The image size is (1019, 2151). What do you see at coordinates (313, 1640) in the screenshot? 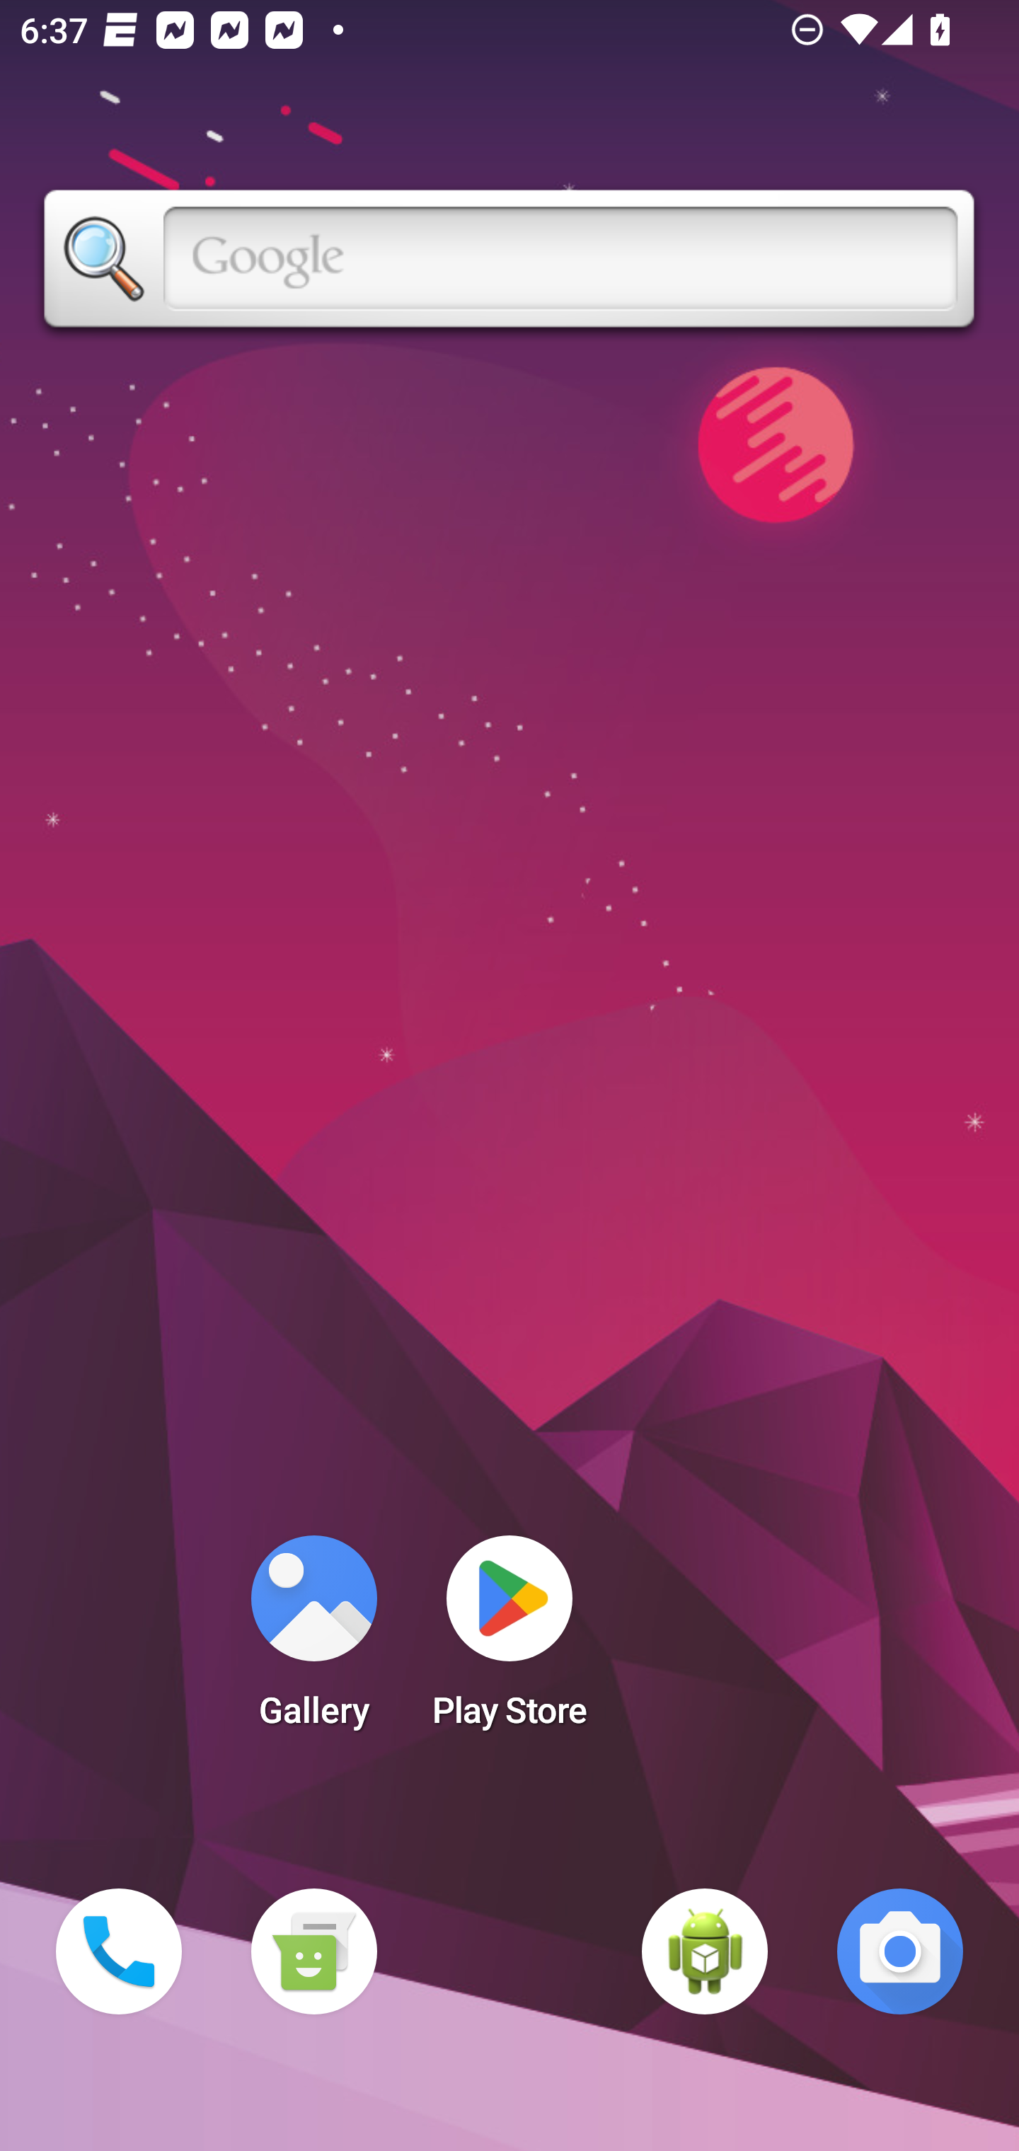
I see `Gallery` at bounding box center [313, 1640].